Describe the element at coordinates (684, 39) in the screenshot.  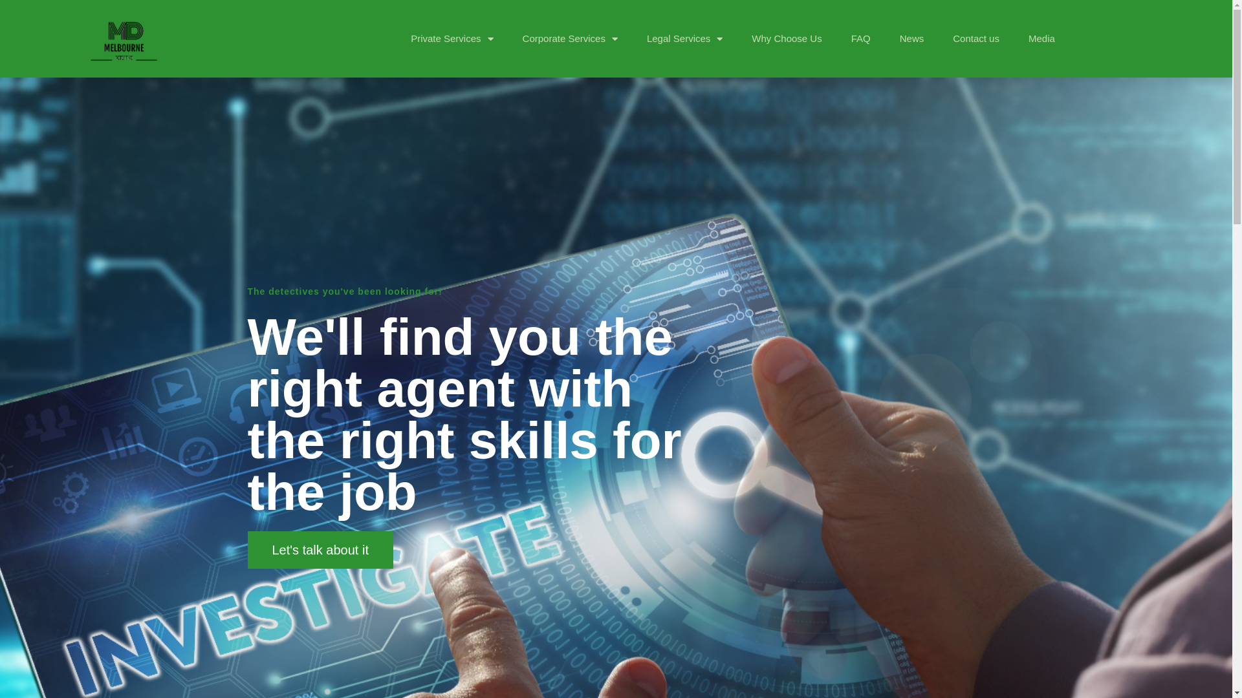
I see `Legal Services` at that location.